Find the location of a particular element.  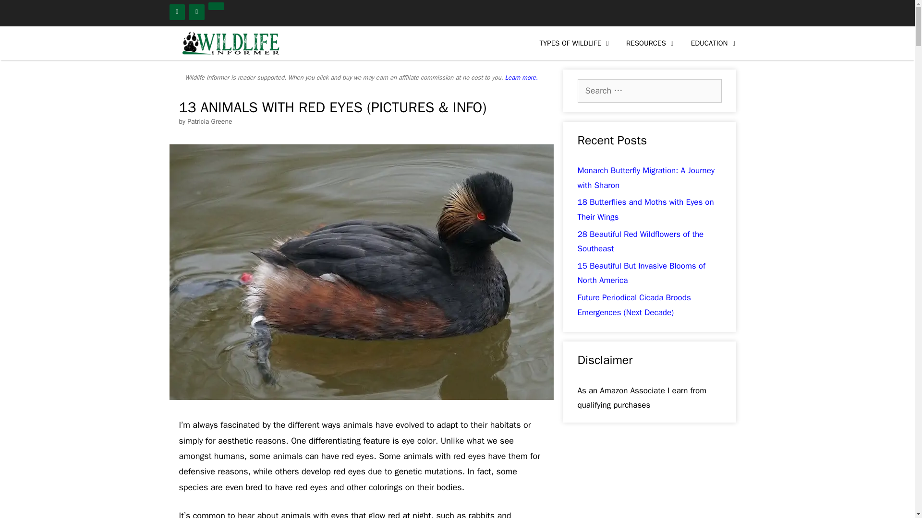

Wildlife Informer is located at coordinates (229, 43).